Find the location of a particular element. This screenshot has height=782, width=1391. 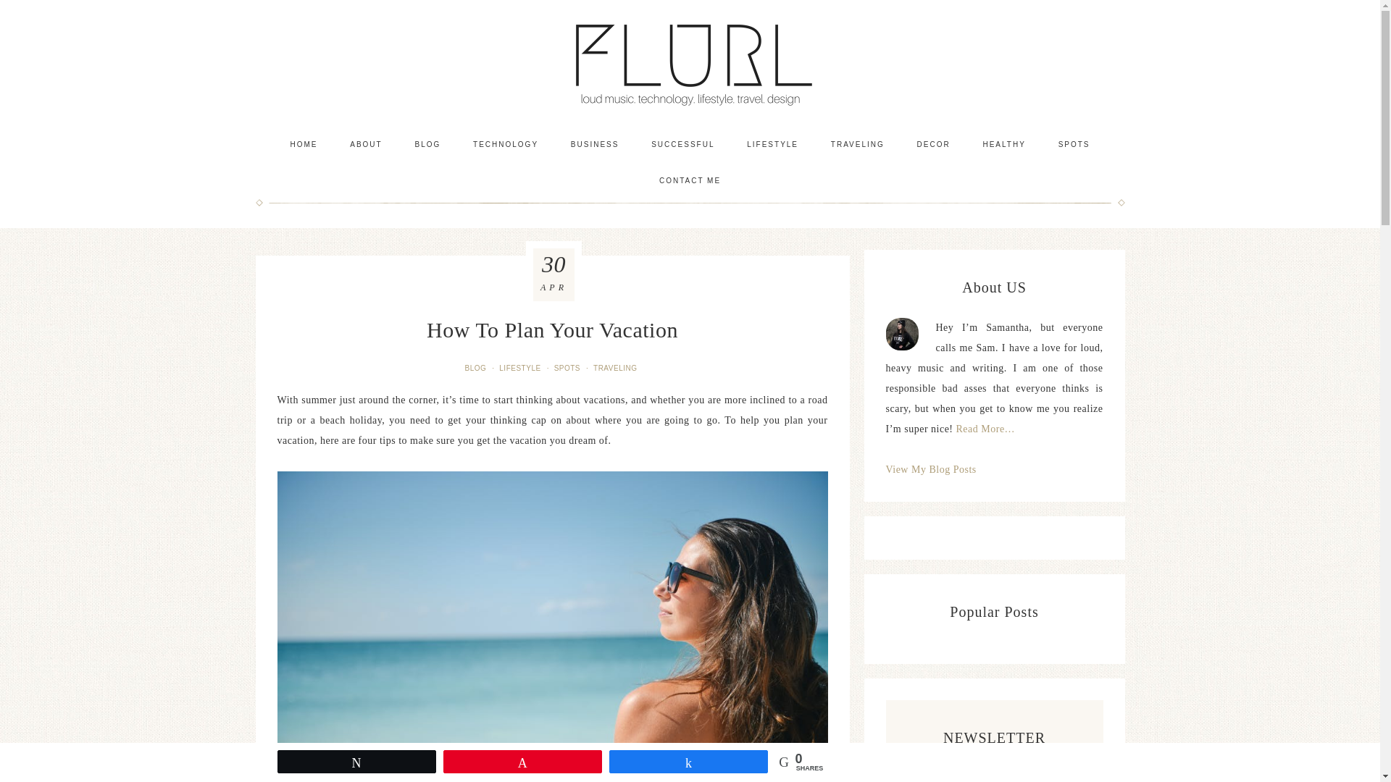

TRAVELING is located at coordinates (858, 144).